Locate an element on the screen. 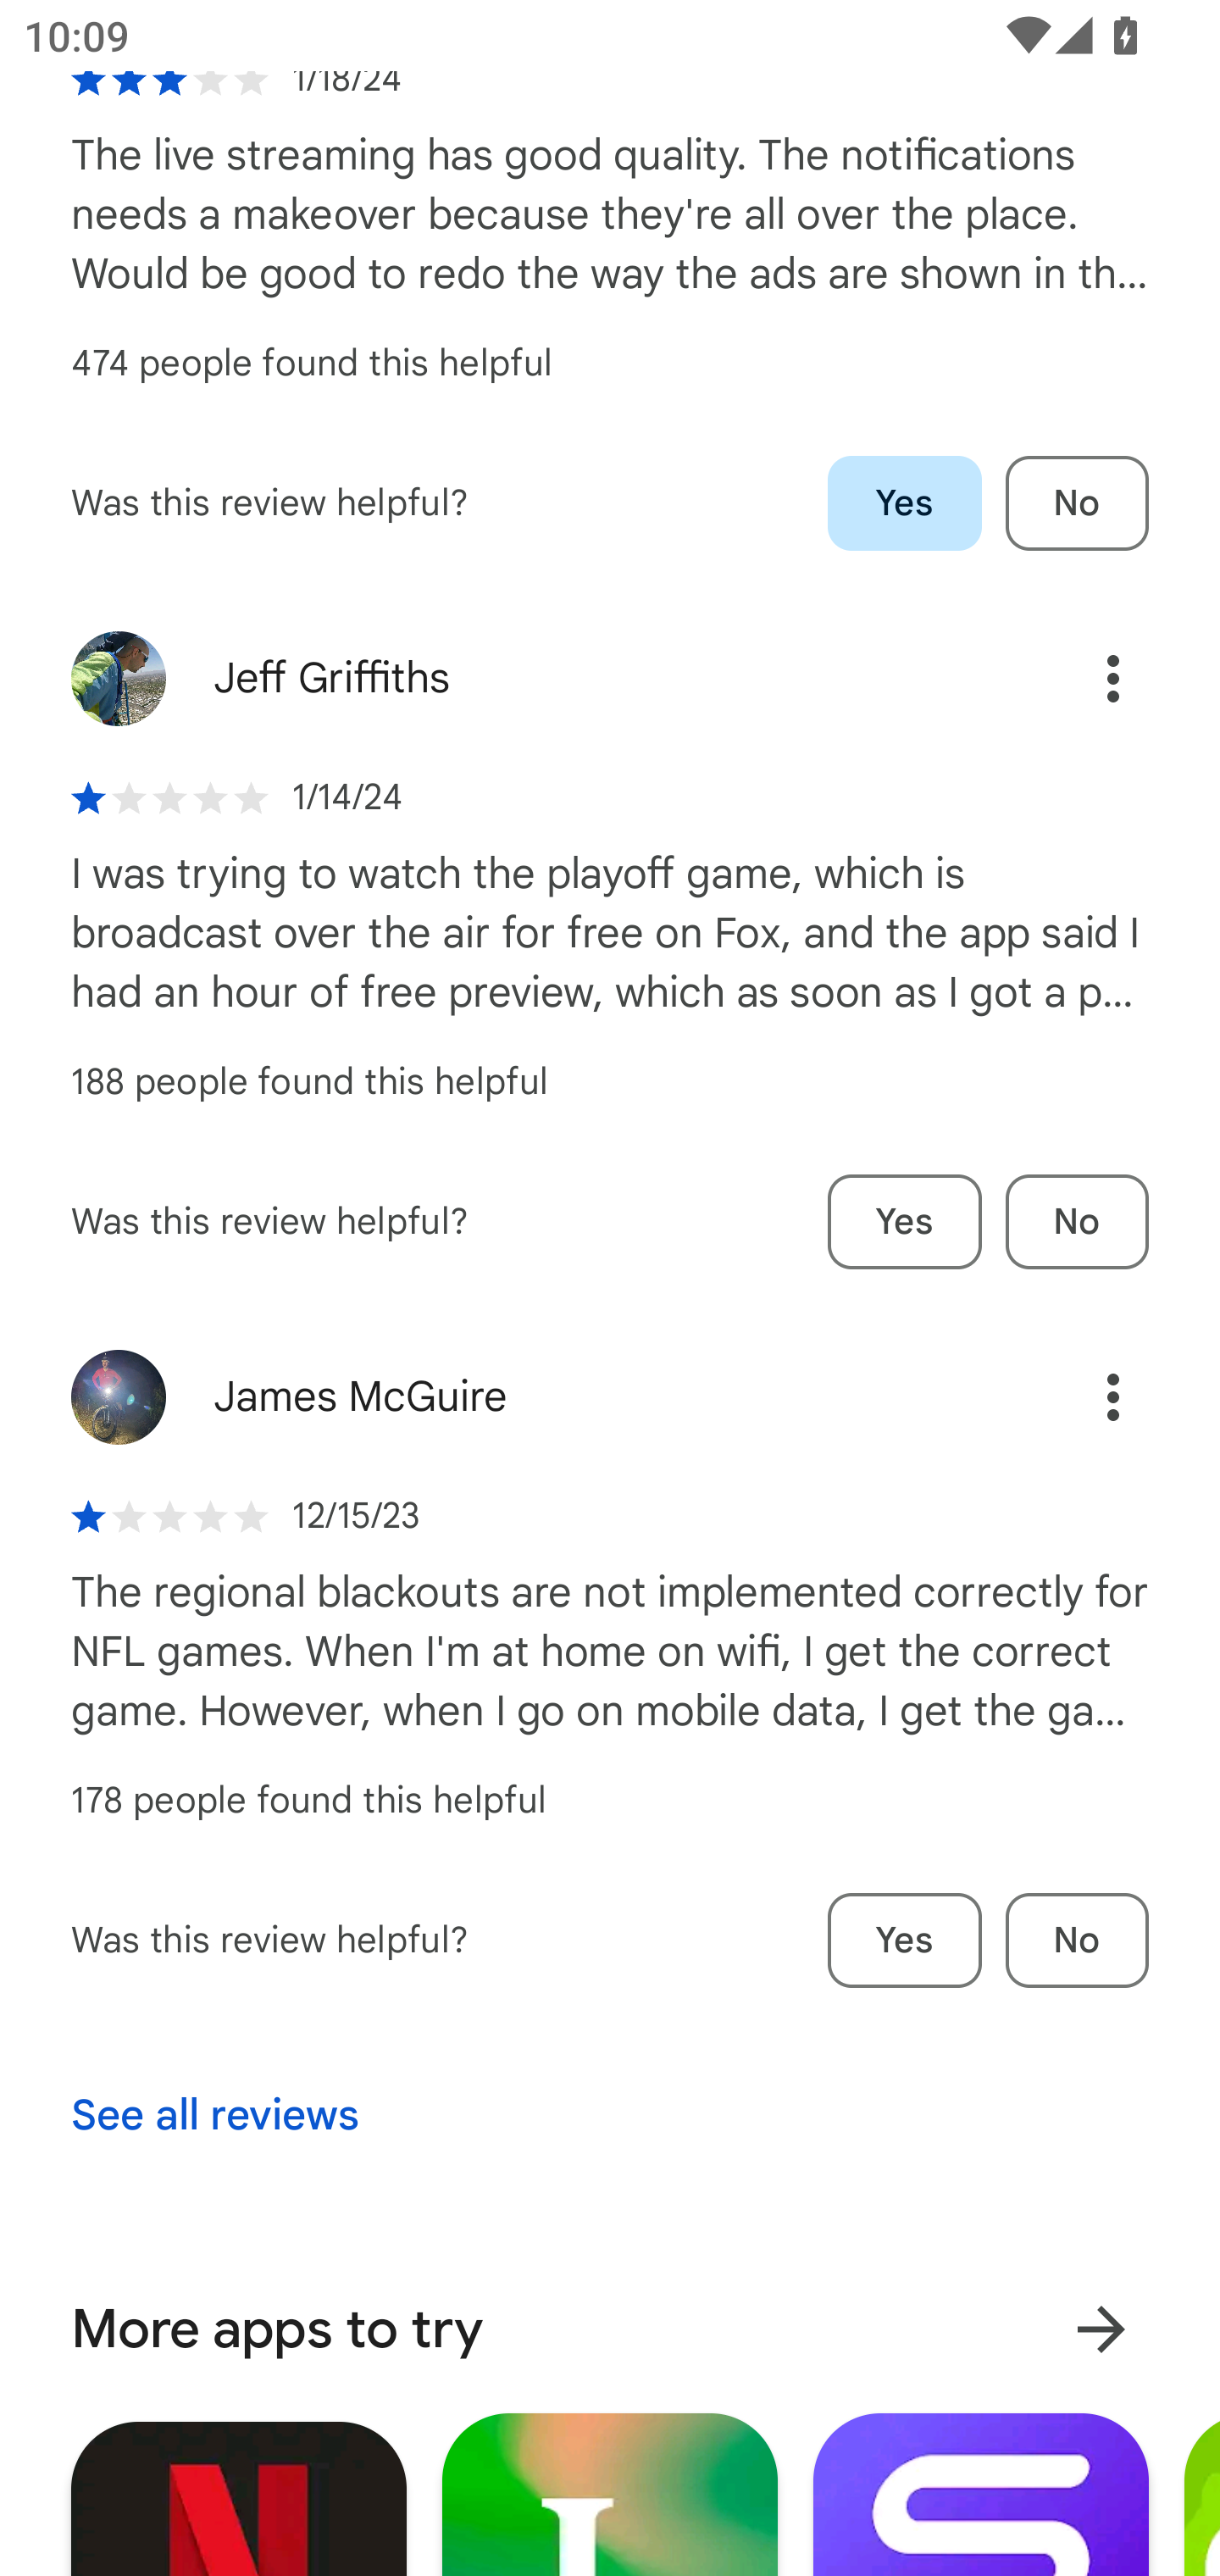 The image size is (1220, 2576). Yes is located at coordinates (905, 1222).